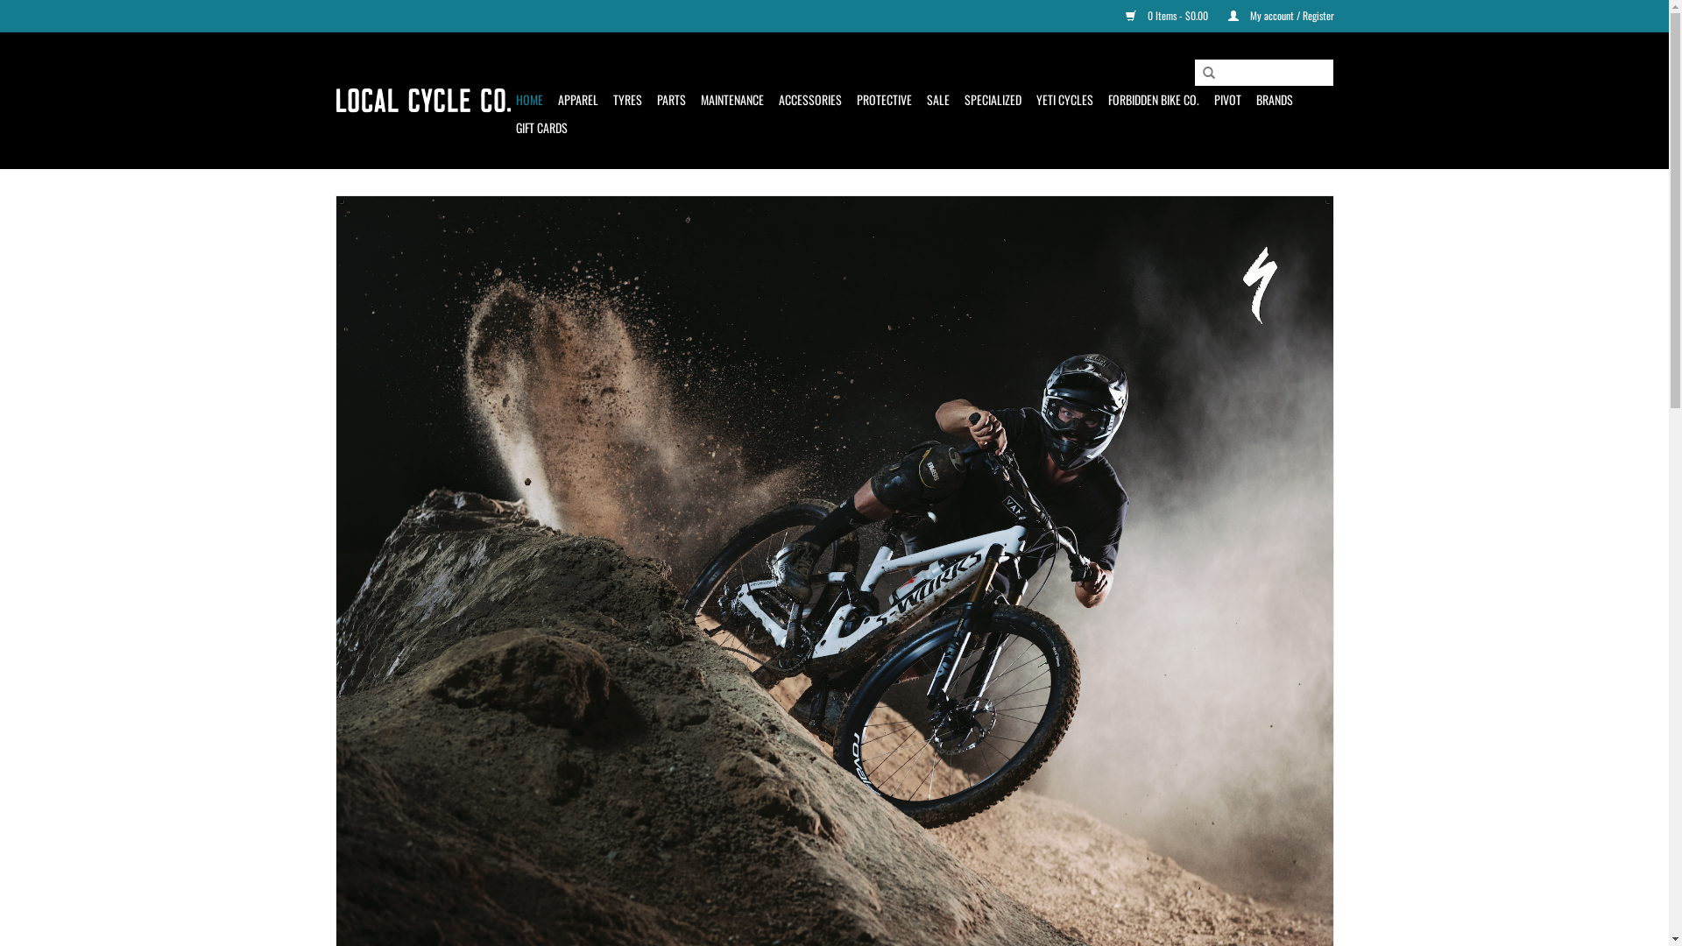 The image size is (1682, 946). Describe the element at coordinates (885, 100) in the screenshot. I see `PROTECTIVE` at that location.